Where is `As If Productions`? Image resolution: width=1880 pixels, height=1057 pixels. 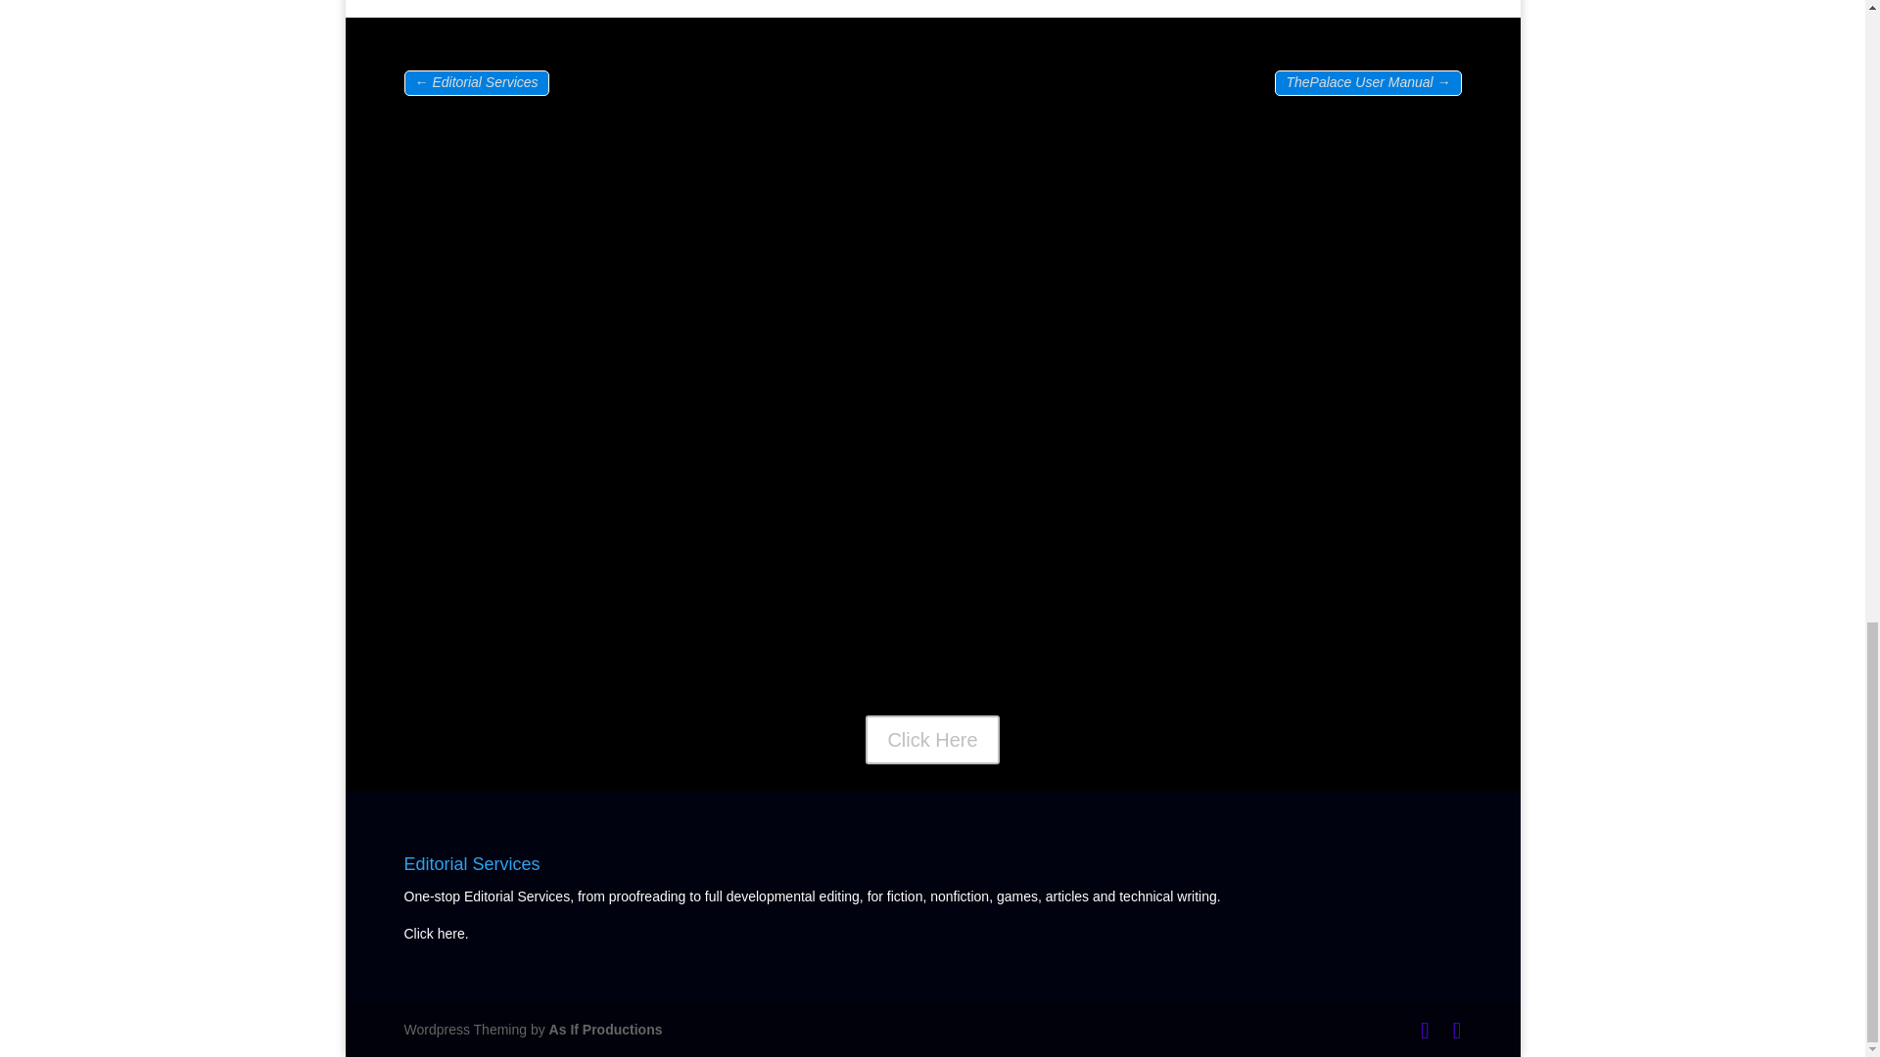
As If Productions is located at coordinates (605, 1030).